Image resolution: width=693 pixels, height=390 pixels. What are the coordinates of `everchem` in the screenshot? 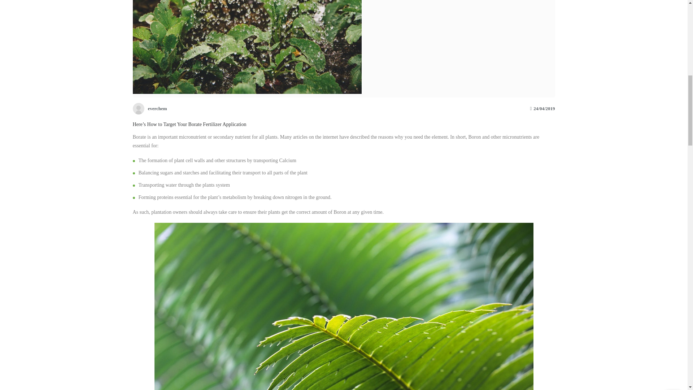 It's located at (150, 108).